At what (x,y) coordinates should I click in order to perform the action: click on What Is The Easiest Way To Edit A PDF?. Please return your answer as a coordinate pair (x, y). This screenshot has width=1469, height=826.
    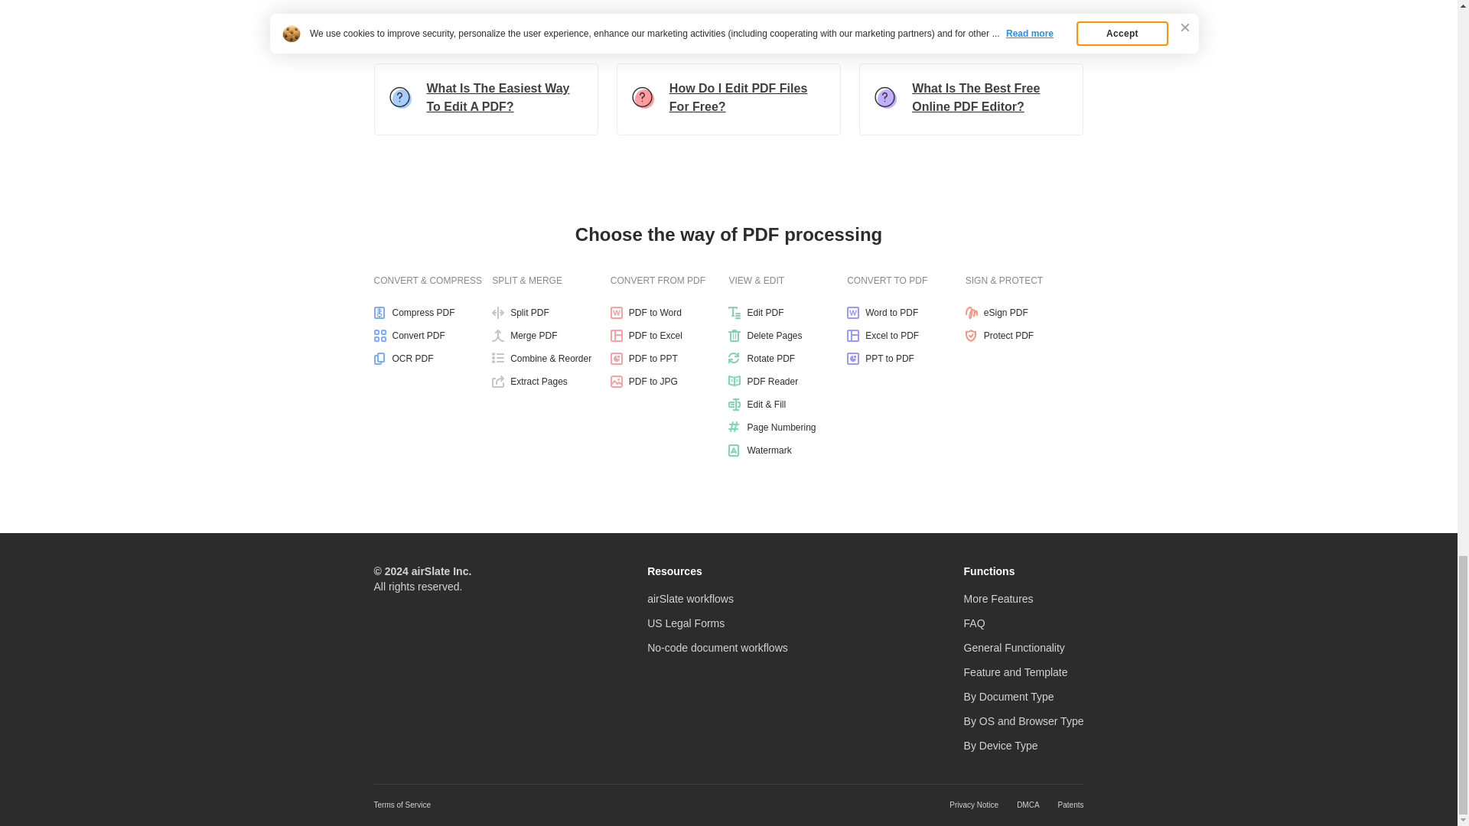
    Looking at the image, I should click on (485, 99).